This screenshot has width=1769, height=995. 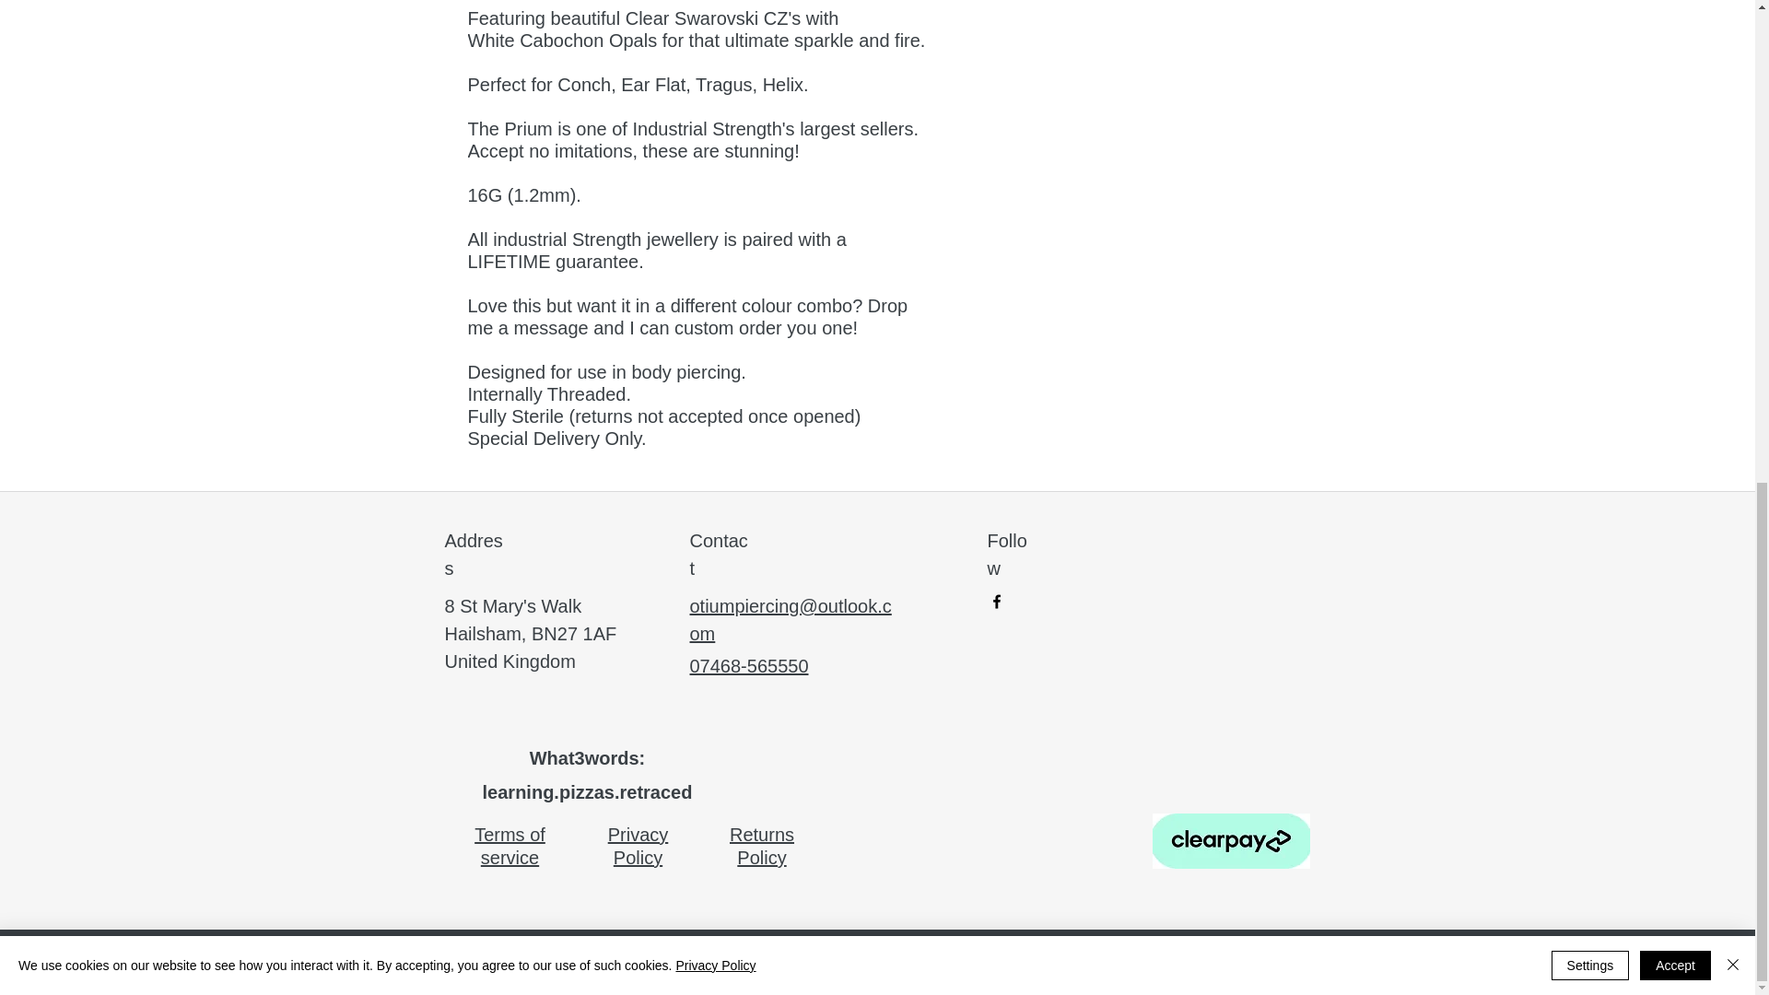 What do you see at coordinates (1675, 29) in the screenshot?
I see `Accept` at bounding box center [1675, 29].